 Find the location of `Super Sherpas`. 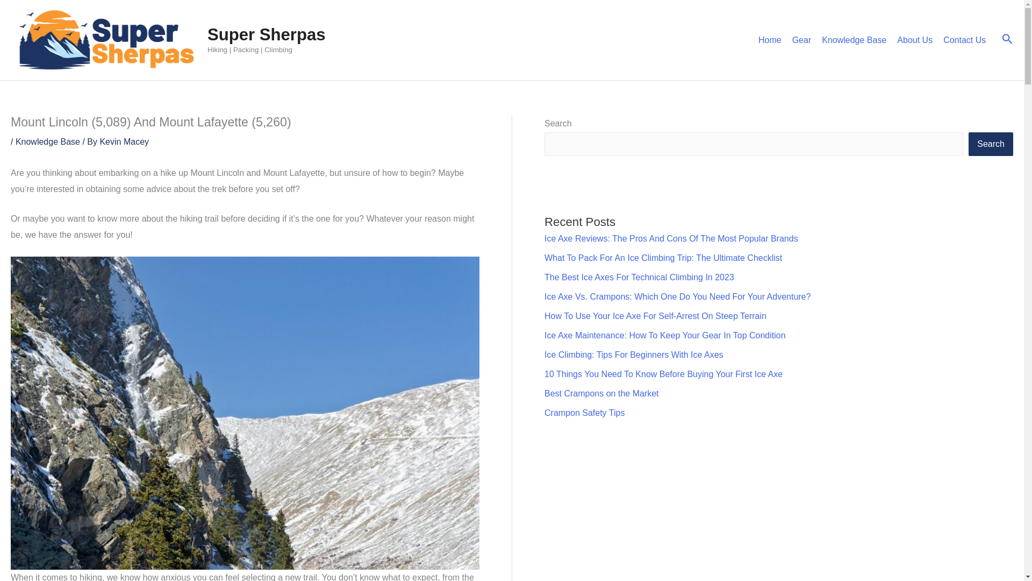

Super Sherpas is located at coordinates (267, 34).